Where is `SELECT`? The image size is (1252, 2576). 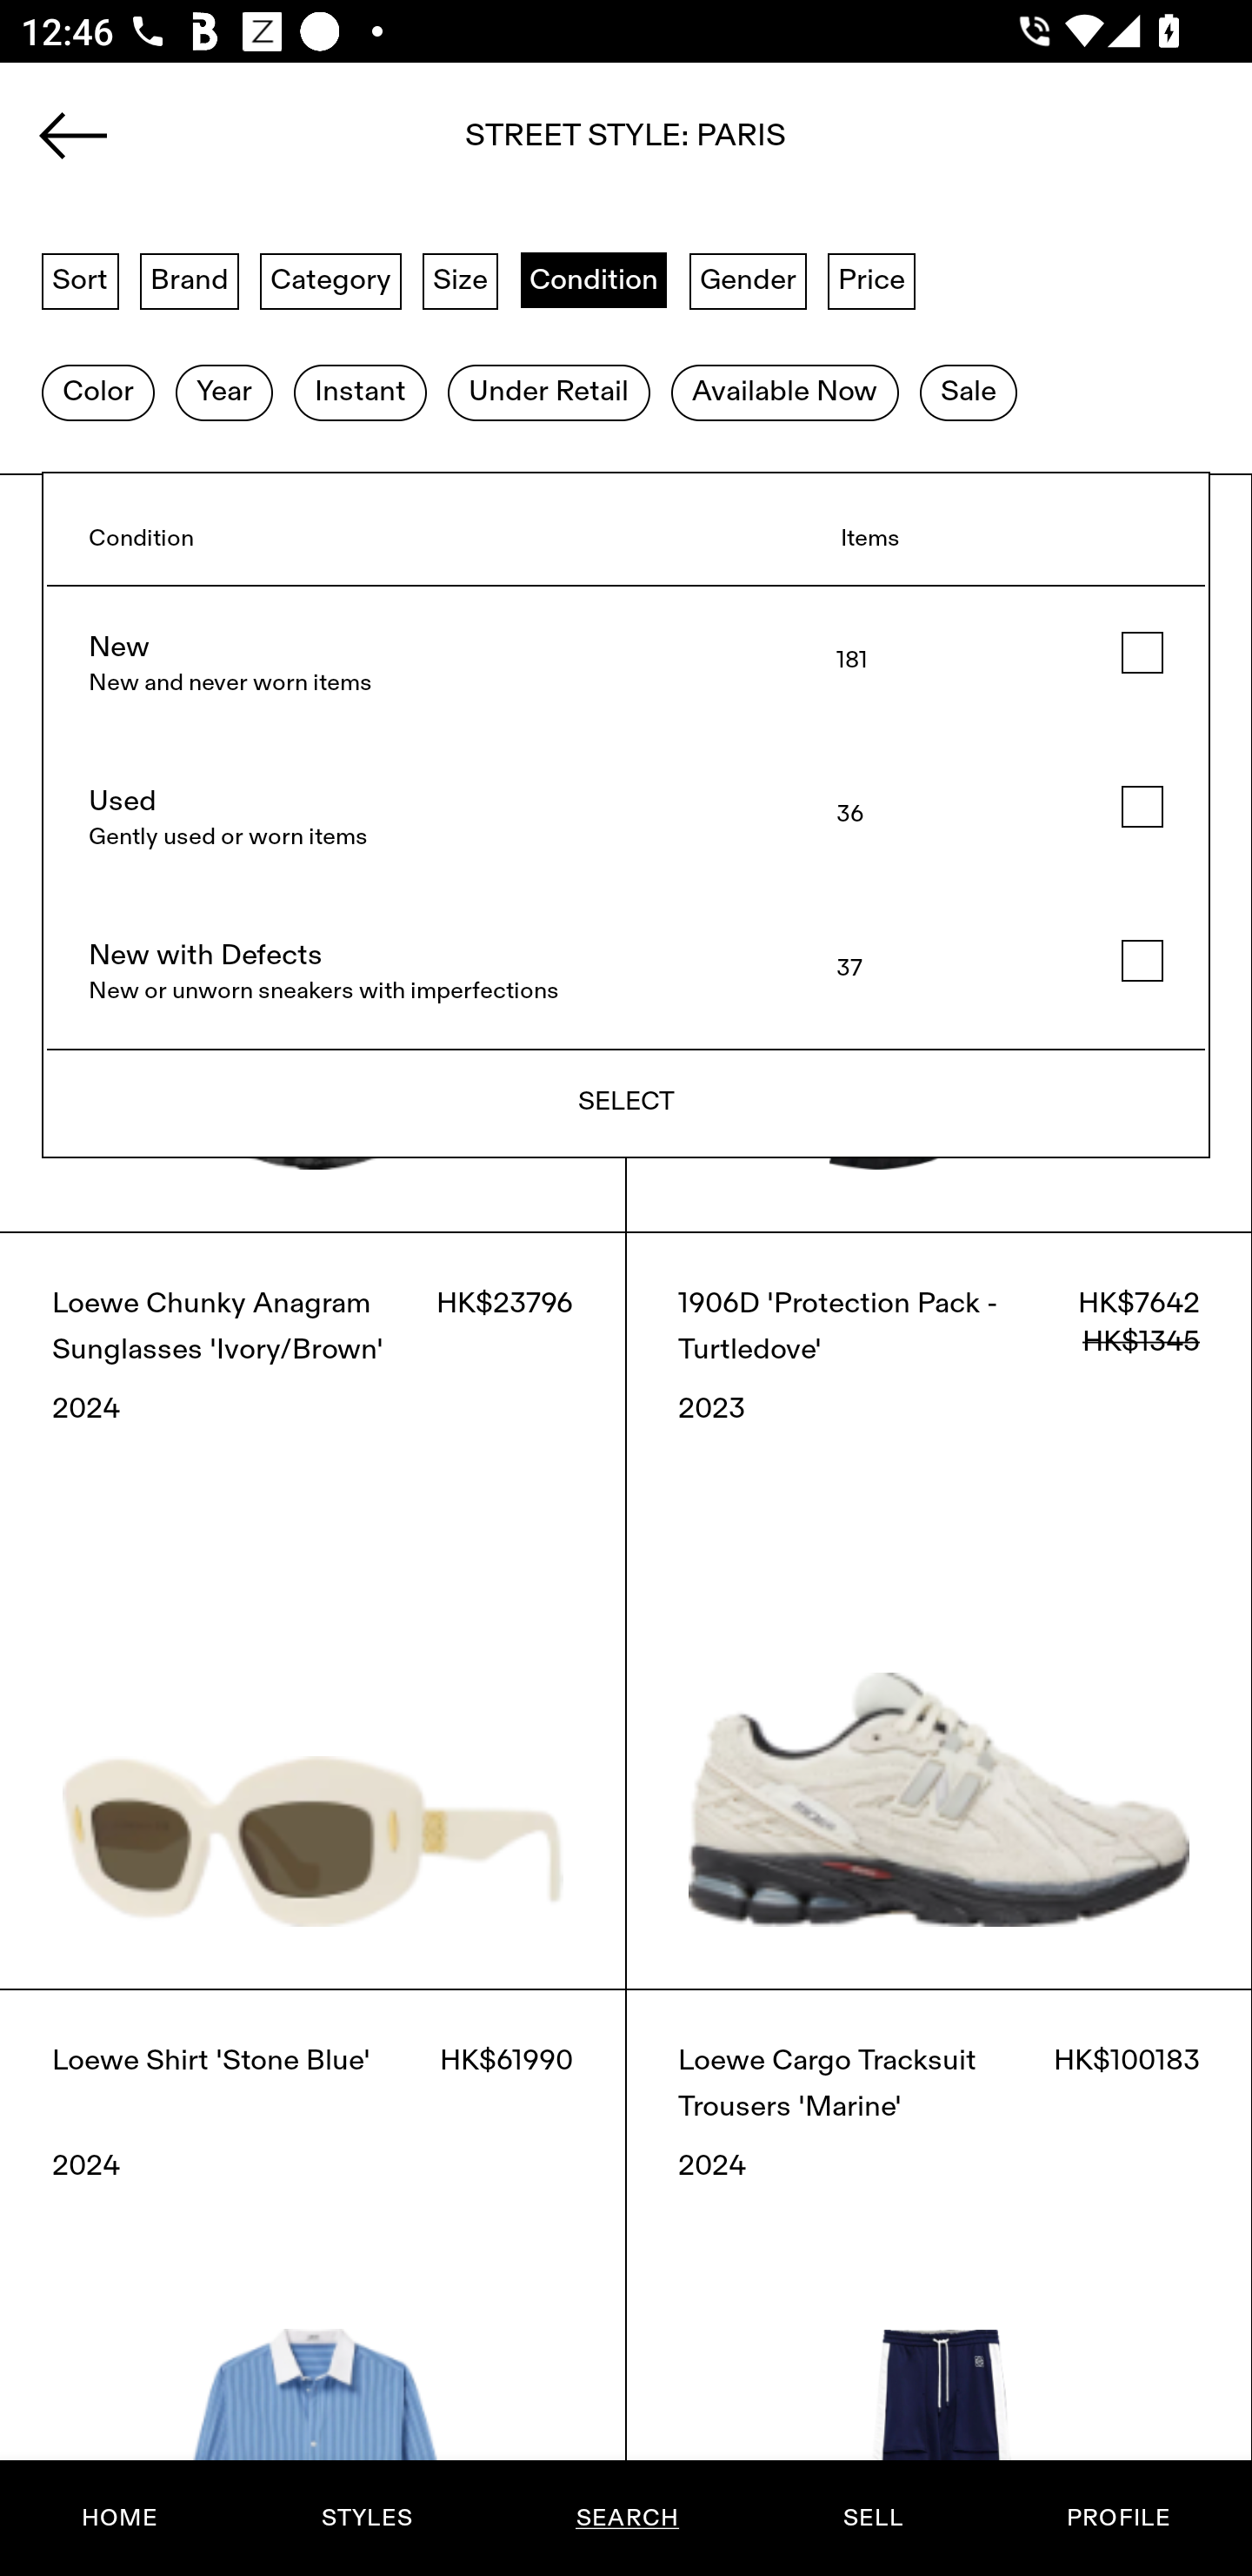
SELECT is located at coordinates (626, 1102).